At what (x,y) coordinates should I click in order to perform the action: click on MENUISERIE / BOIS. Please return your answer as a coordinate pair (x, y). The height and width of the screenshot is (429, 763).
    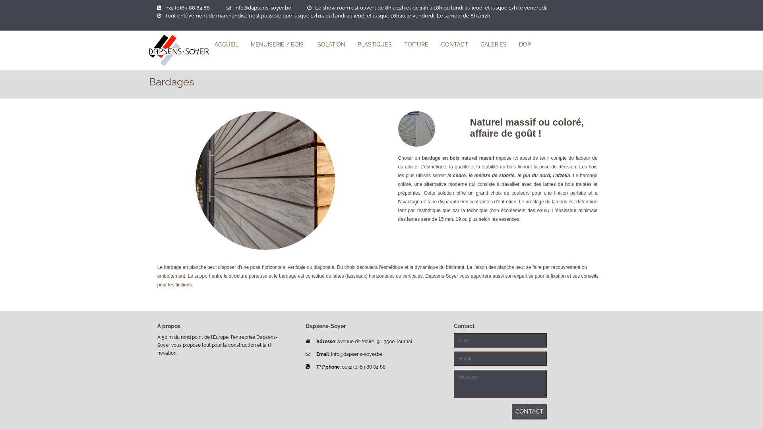
    Looking at the image, I should click on (277, 44).